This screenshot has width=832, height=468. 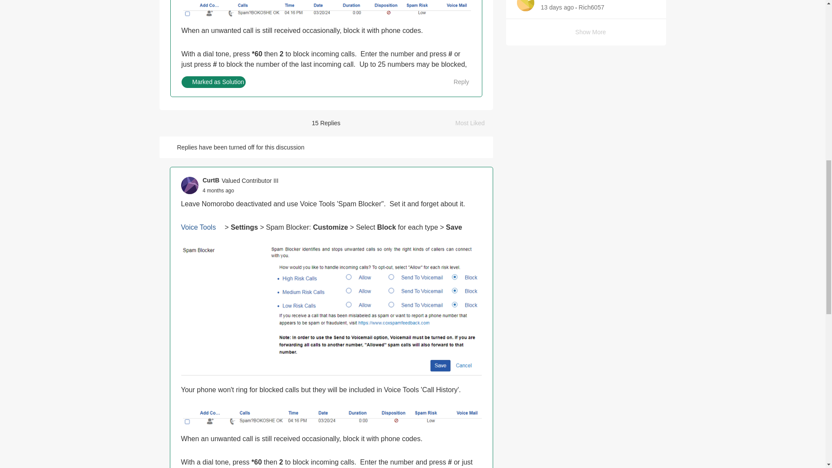 I want to click on March 23, 2024 at 5:15 AM, so click(x=218, y=191).